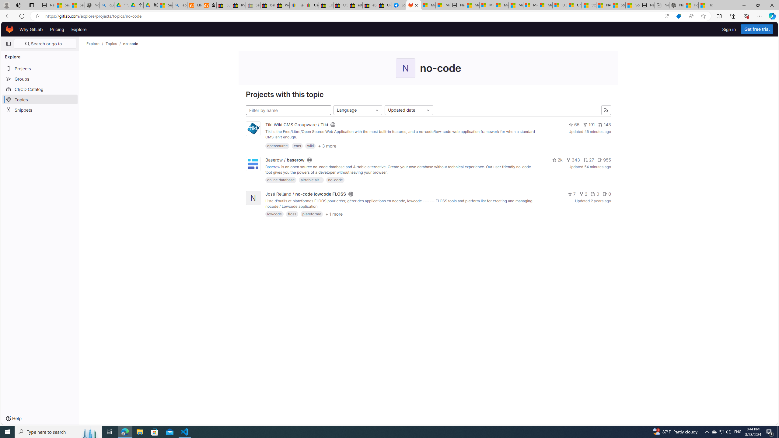 The image size is (779, 438). Describe the element at coordinates (589, 124) in the screenshot. I see `191` at that location.